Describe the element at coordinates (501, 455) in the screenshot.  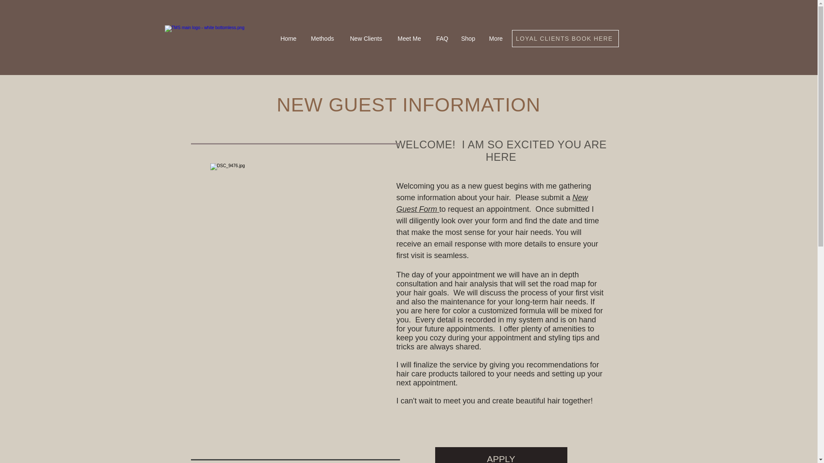
I see `APPLY` at that location.